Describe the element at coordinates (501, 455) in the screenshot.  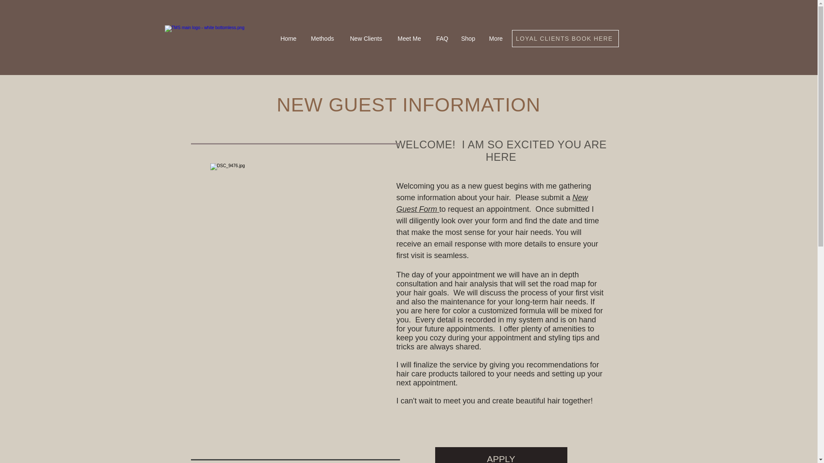
I see `APPLY` at that location.